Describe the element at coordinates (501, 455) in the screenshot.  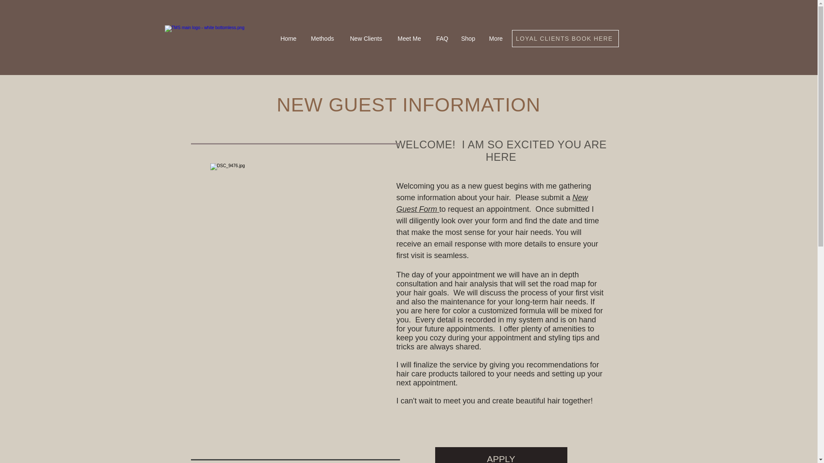
I see `APPLY` at that location.